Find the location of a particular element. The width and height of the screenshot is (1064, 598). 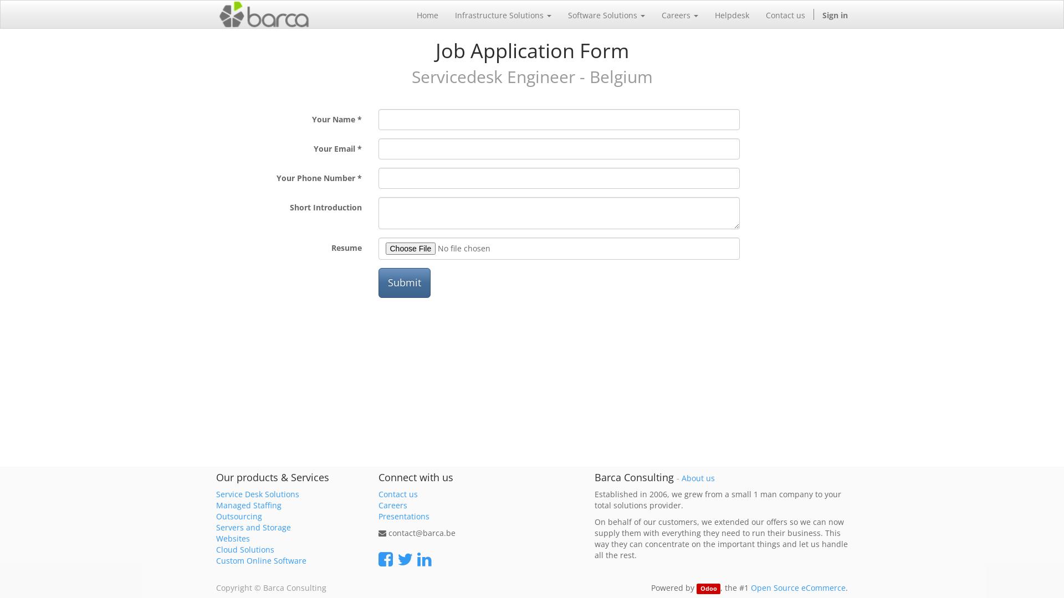

Infrastructure Solutions is located at coordinates (503, 14).